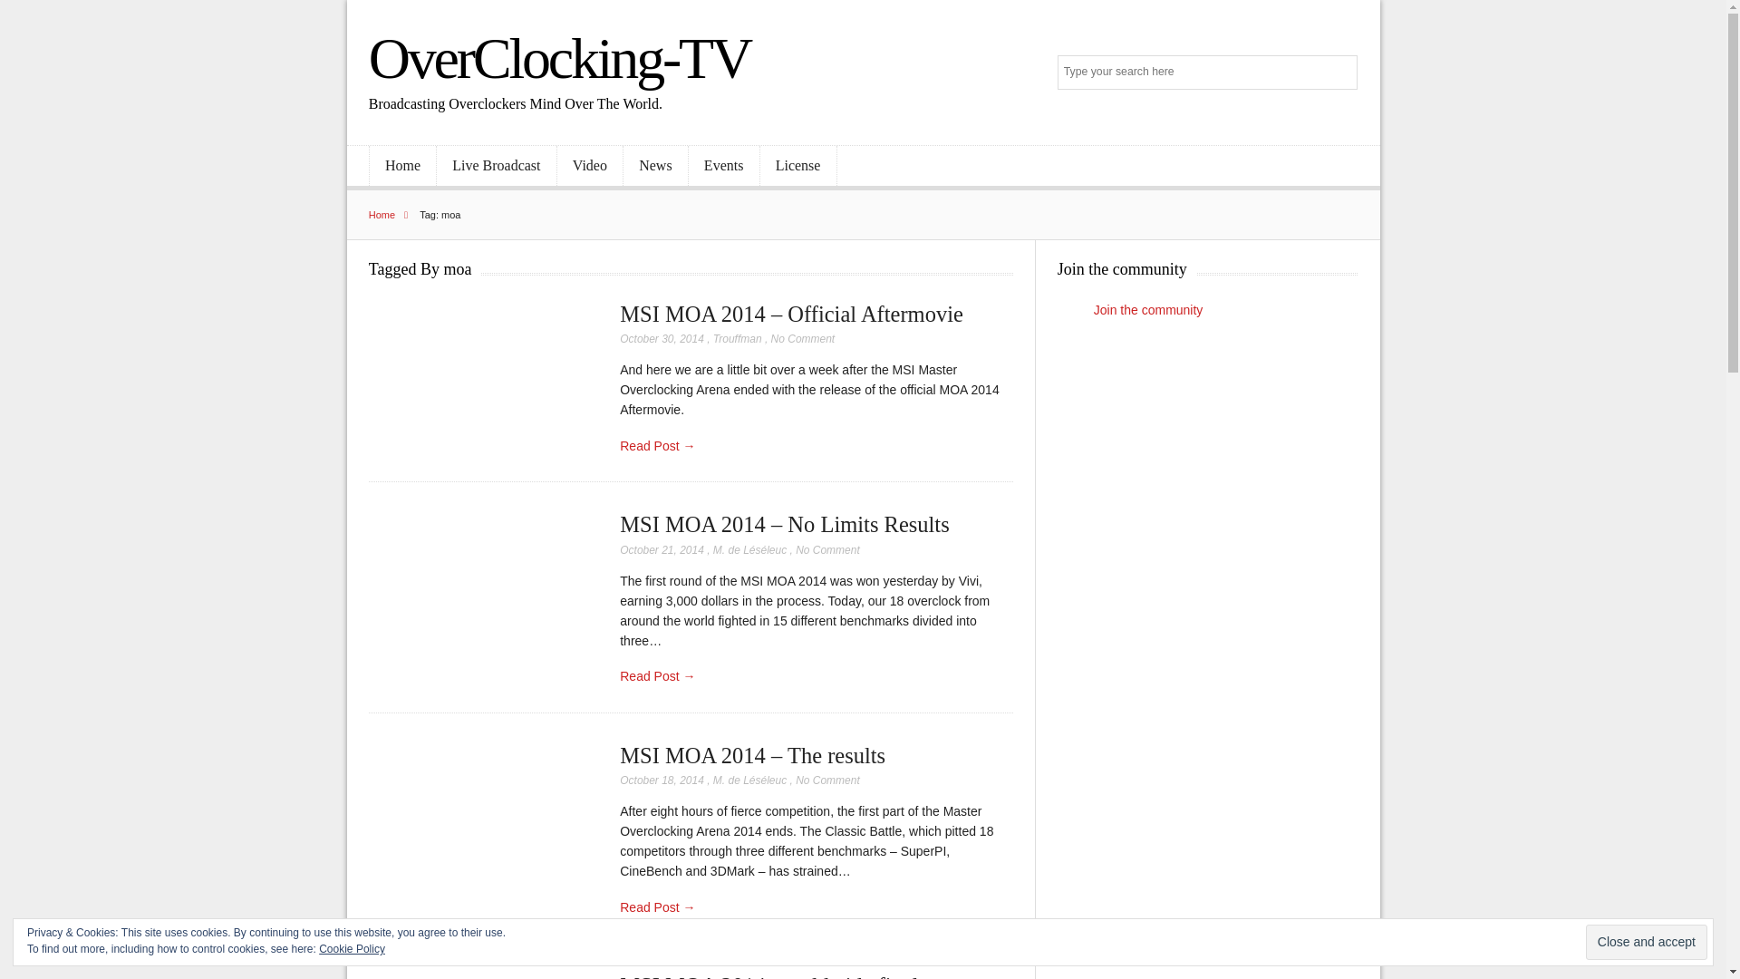 The image size is (1740, 979). What do you see at coordinates (723, 166) in the screenshot?
I see `Events` at bounding box center [723, 166].